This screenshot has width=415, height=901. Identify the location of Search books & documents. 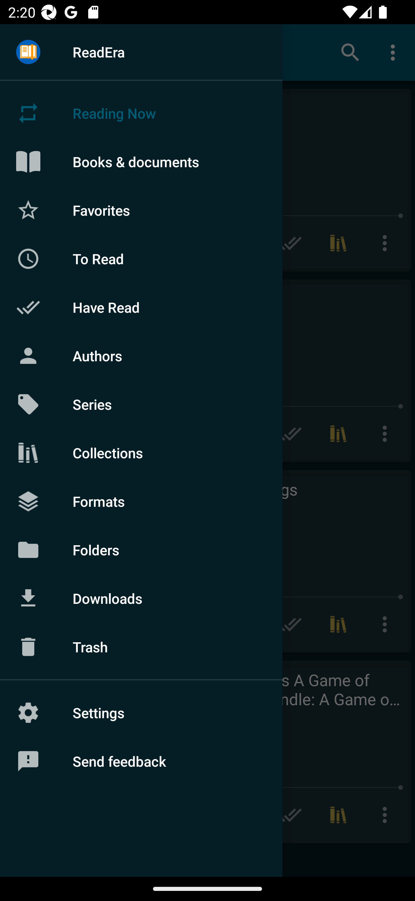
(350, 52).